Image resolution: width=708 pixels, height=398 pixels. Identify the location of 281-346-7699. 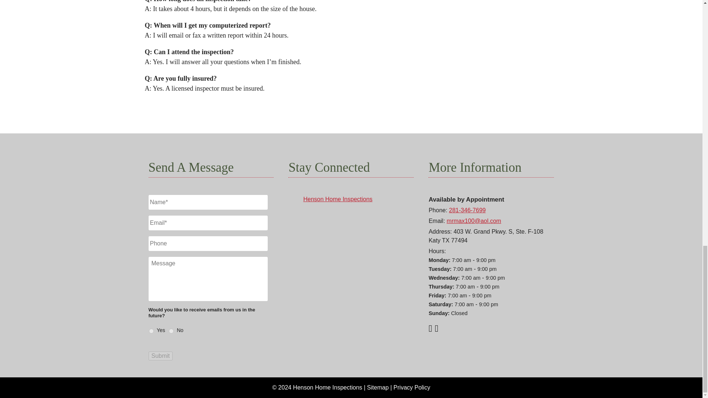
(467, 210).